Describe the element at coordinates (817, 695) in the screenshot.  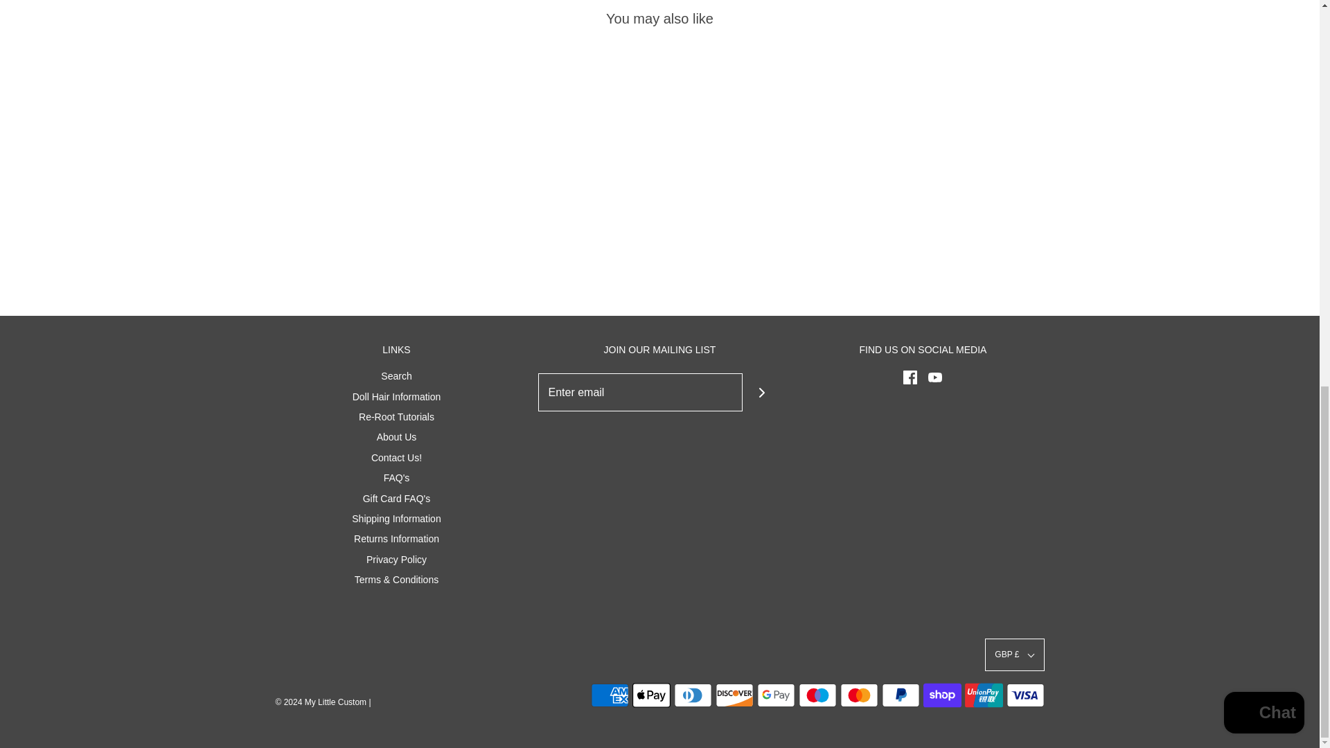
I see `Maestro` at that location.